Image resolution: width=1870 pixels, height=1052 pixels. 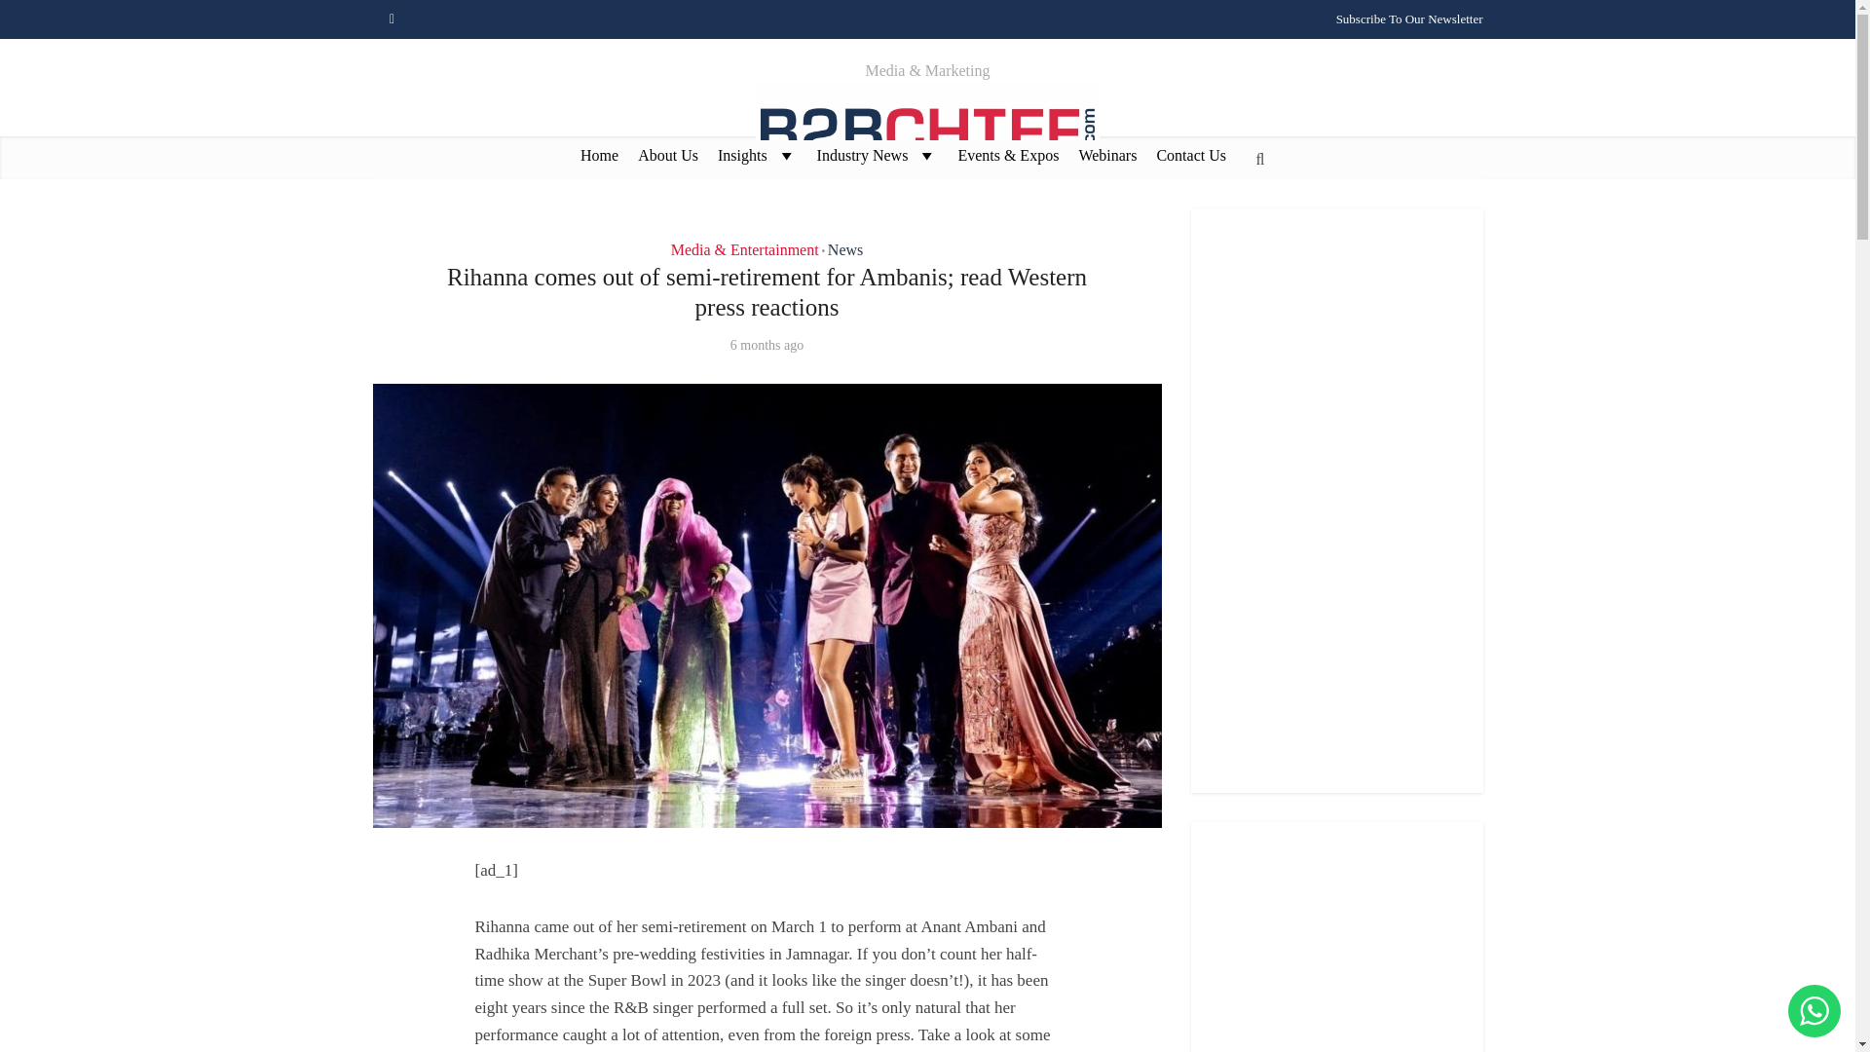 What do you see at coordinates (599, 154) in the screenshot?
I see `Home` at bounding box center [599, 154].